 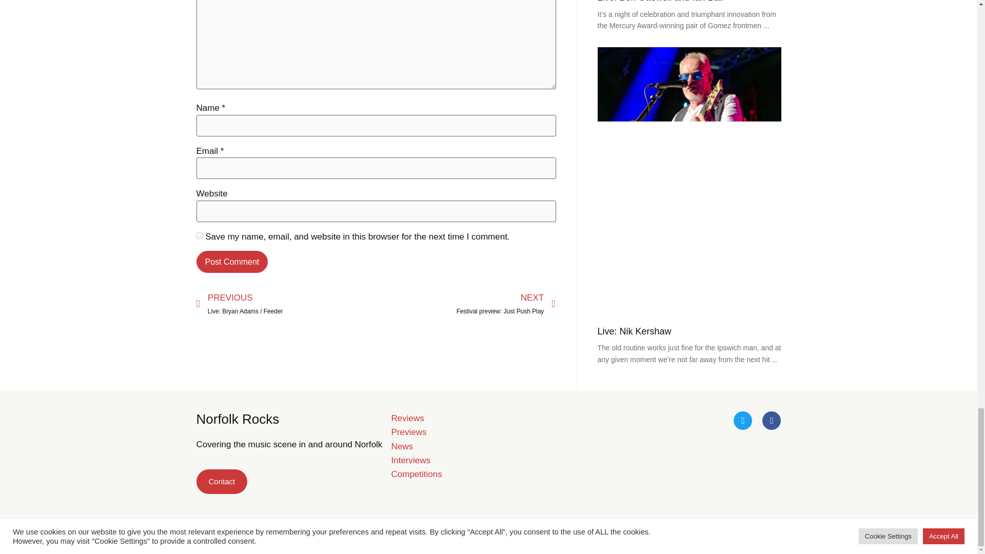 What do you see at coordinates (408, 432) in the screenshot?
I see `Previews` at bounding box center [408, 432].